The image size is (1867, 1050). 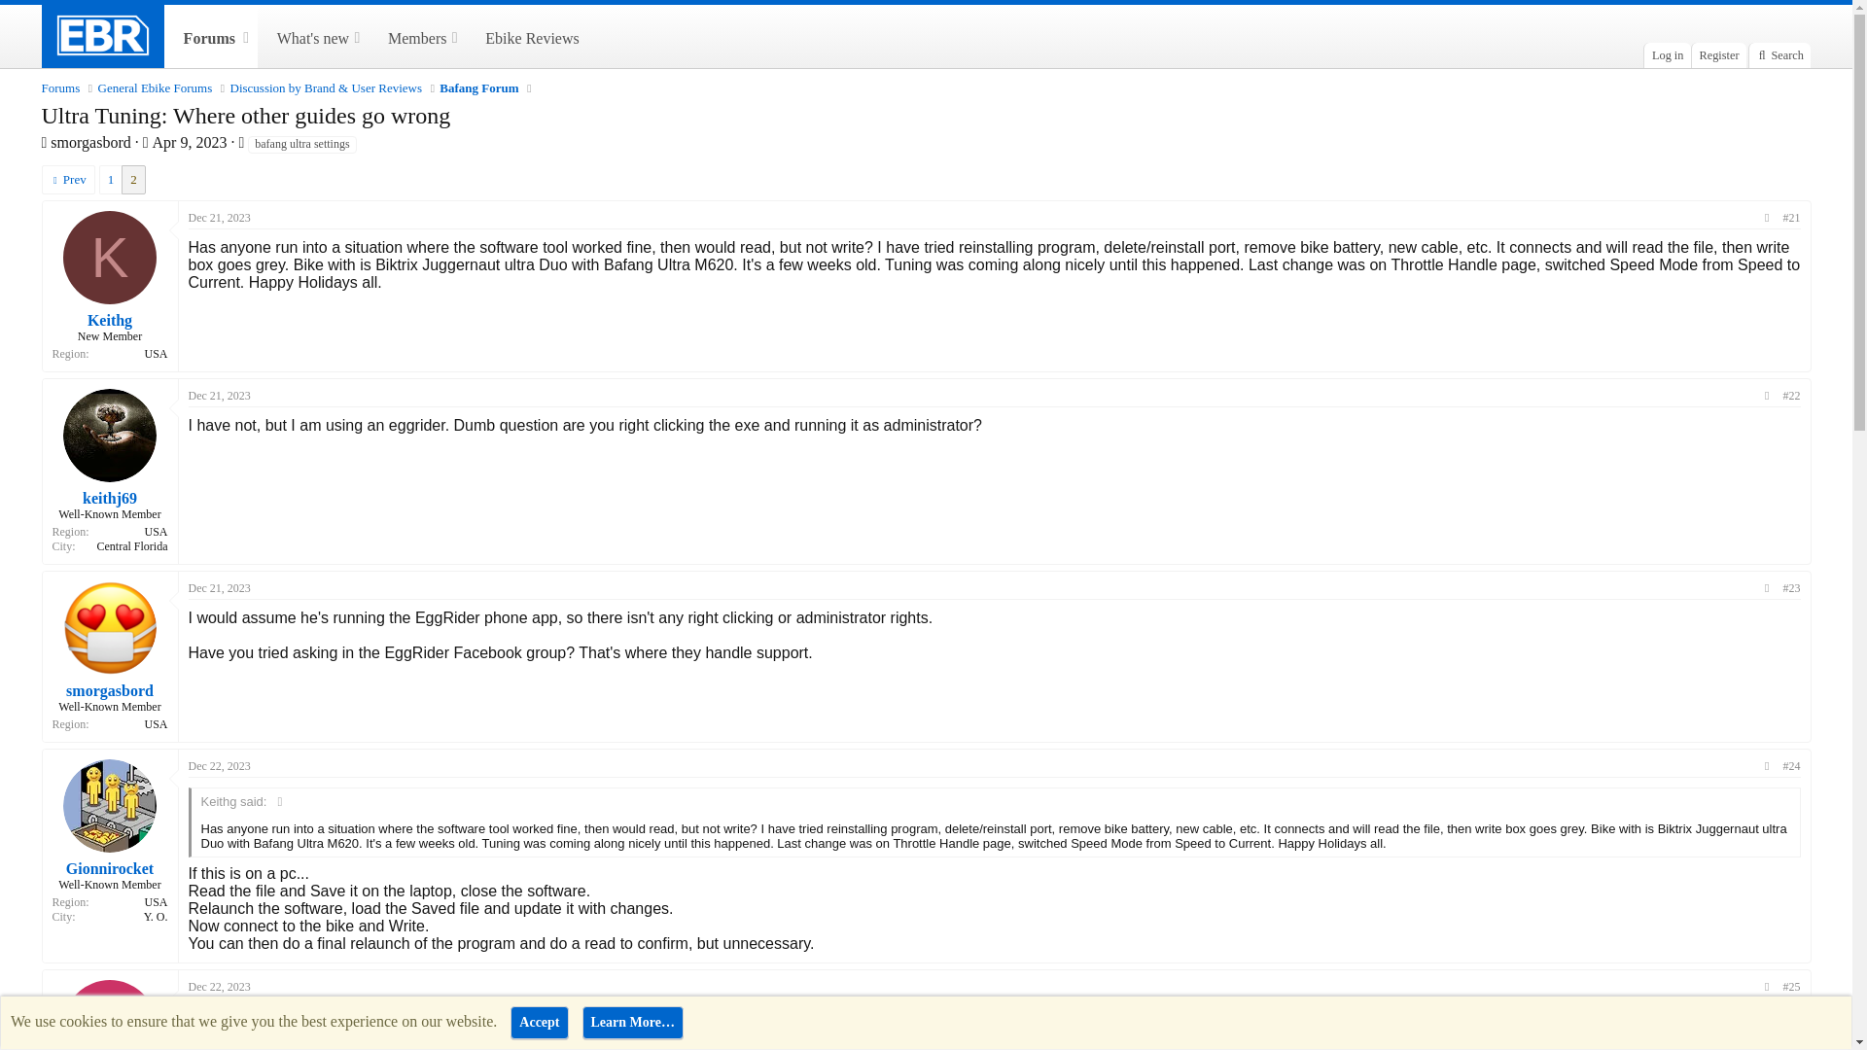 I want to click on Apr 9, 2023, so click(x=191, y=142).